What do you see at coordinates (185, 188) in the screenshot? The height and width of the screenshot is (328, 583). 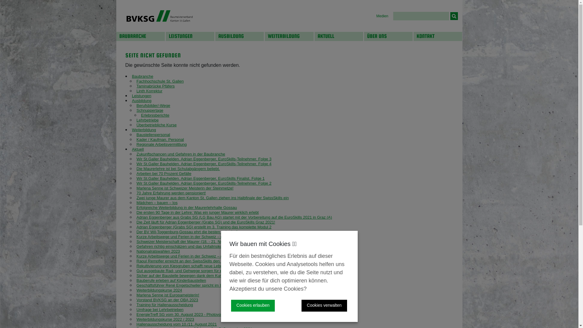 I see `Marlena Senne ist Schweizer Meisterin der Steinmetze!` at bounding box center [185, 188].